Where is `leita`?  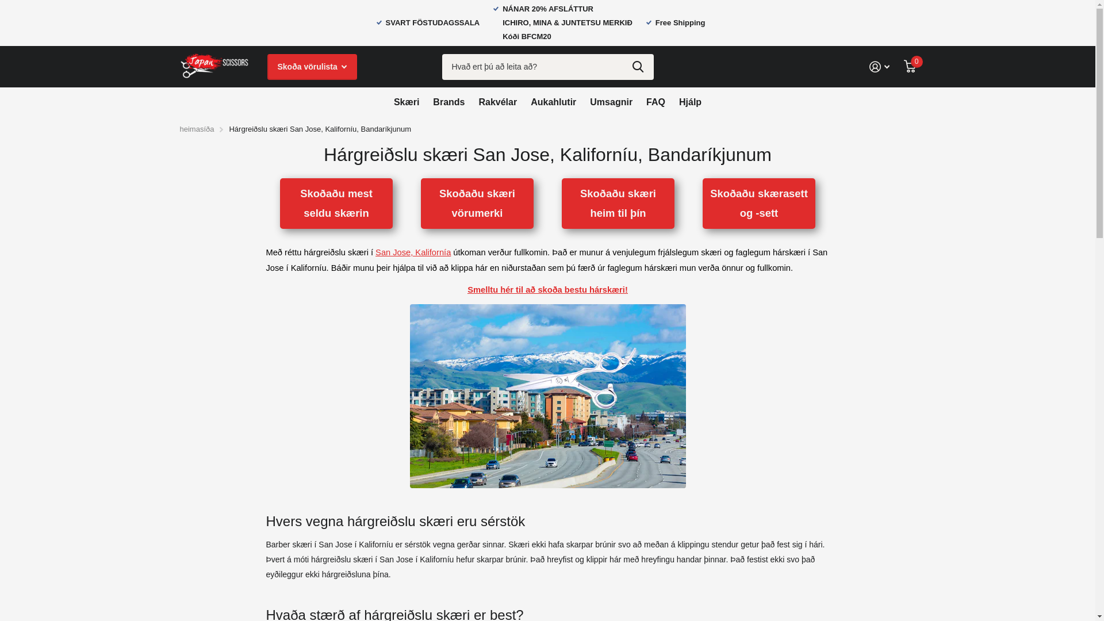
leita is located at coordinates (638, 67).